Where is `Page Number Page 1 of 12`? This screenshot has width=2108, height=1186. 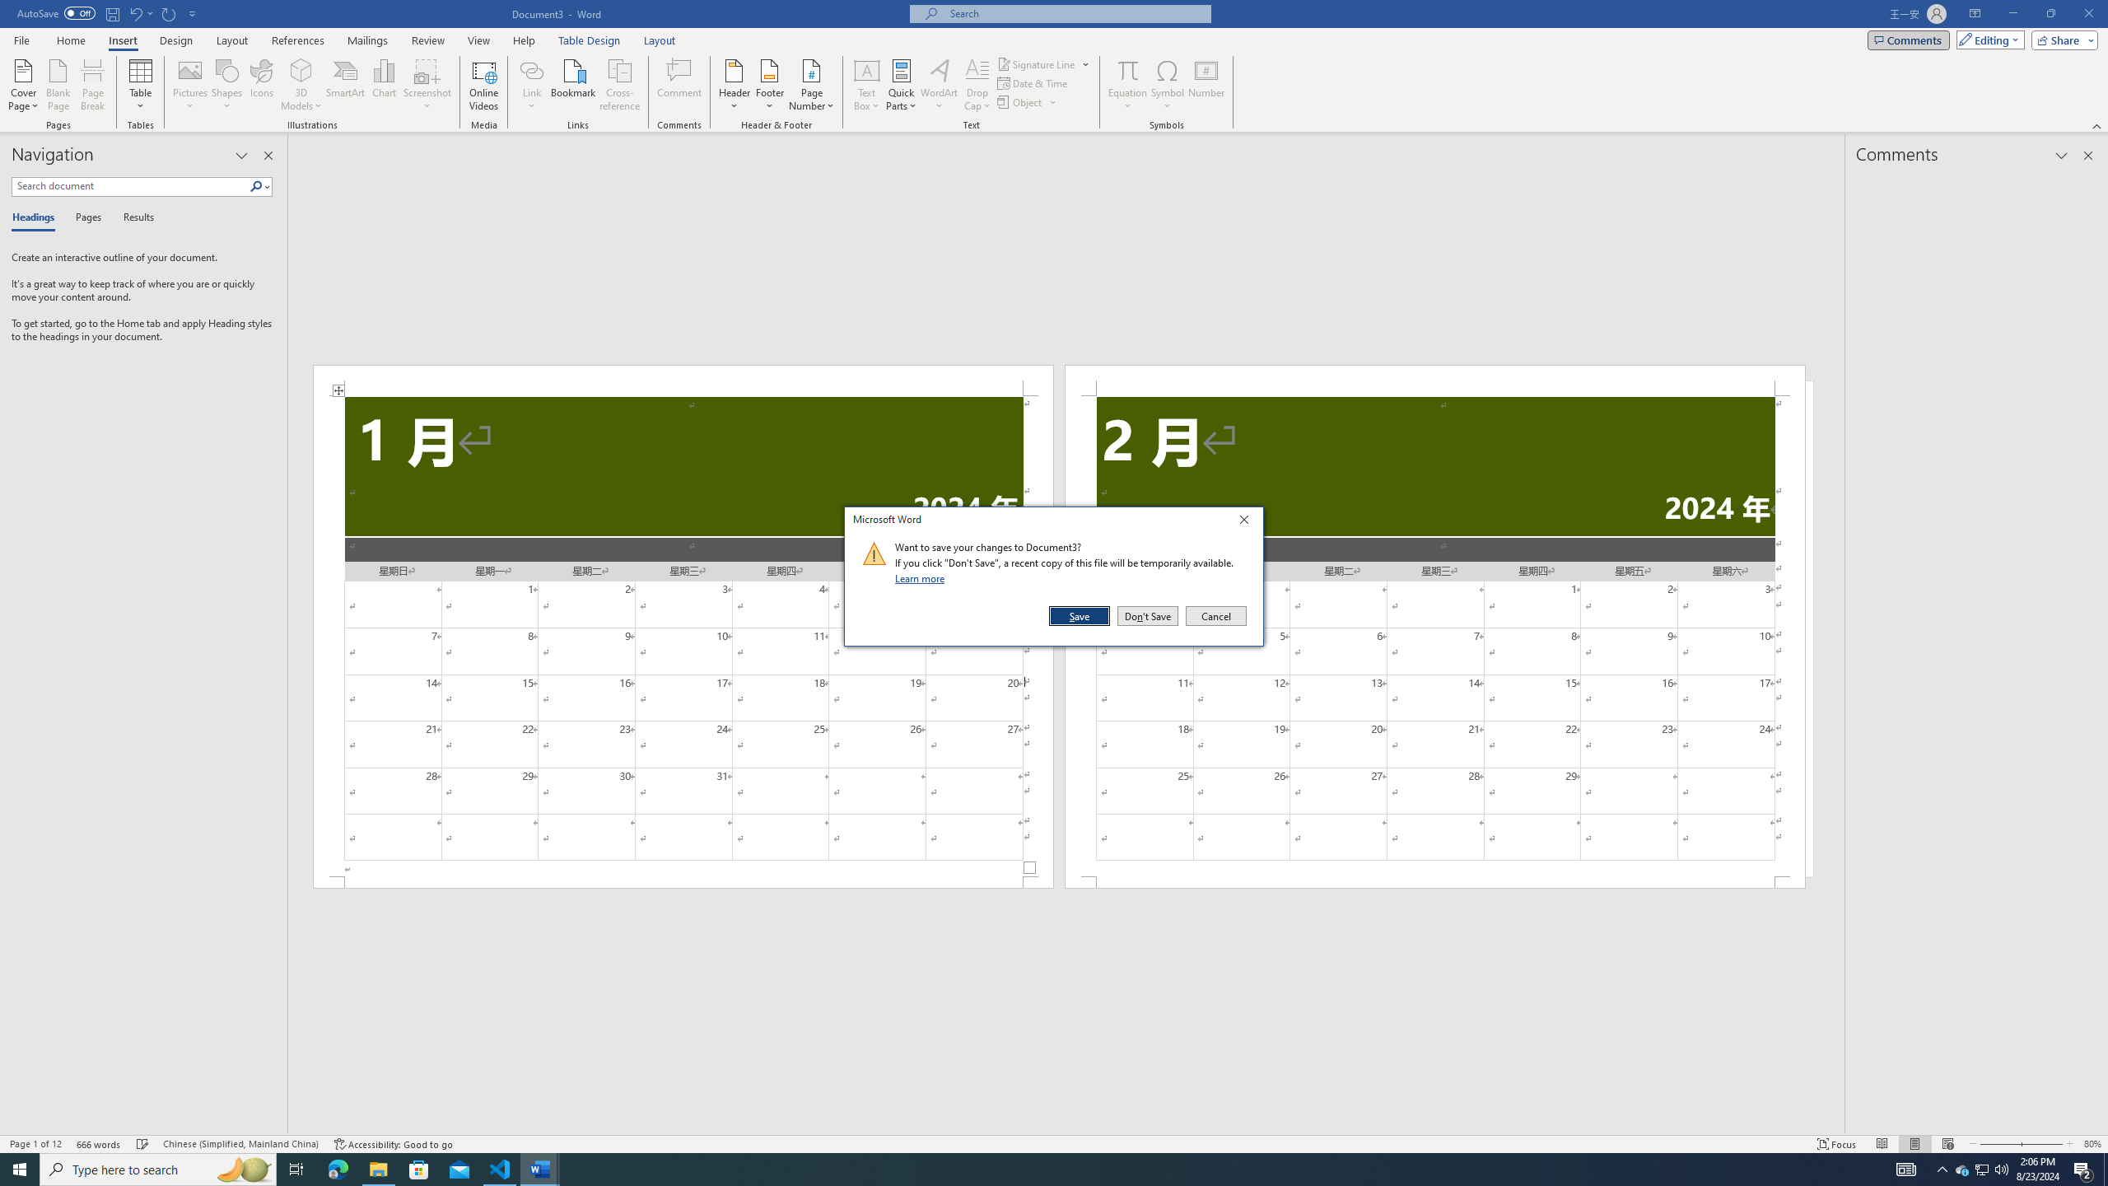
Page Number Page 1 of 12 is located at coordinates (1021, 102).